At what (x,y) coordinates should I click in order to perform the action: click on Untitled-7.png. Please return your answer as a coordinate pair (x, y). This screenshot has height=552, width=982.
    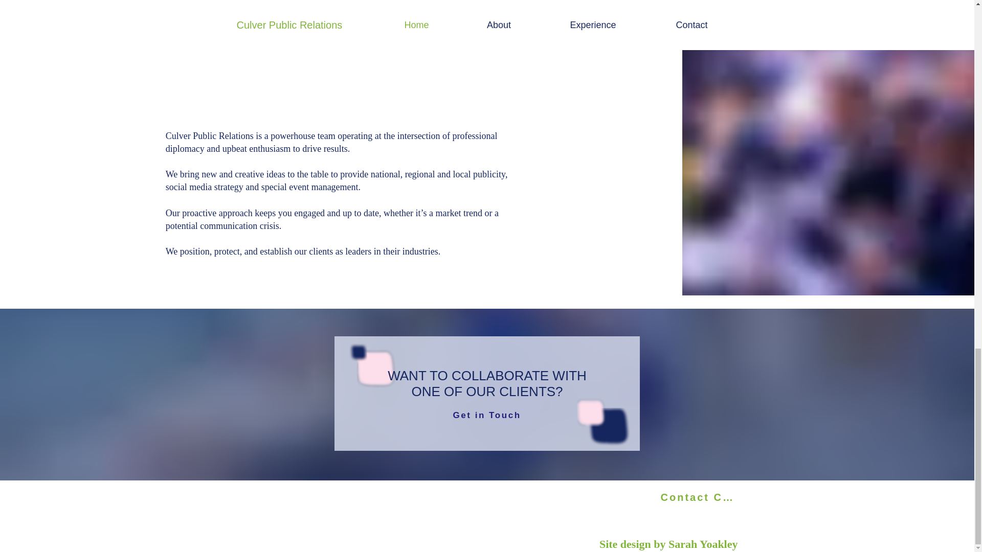
    Looking at the image, I should click on (604, 429).